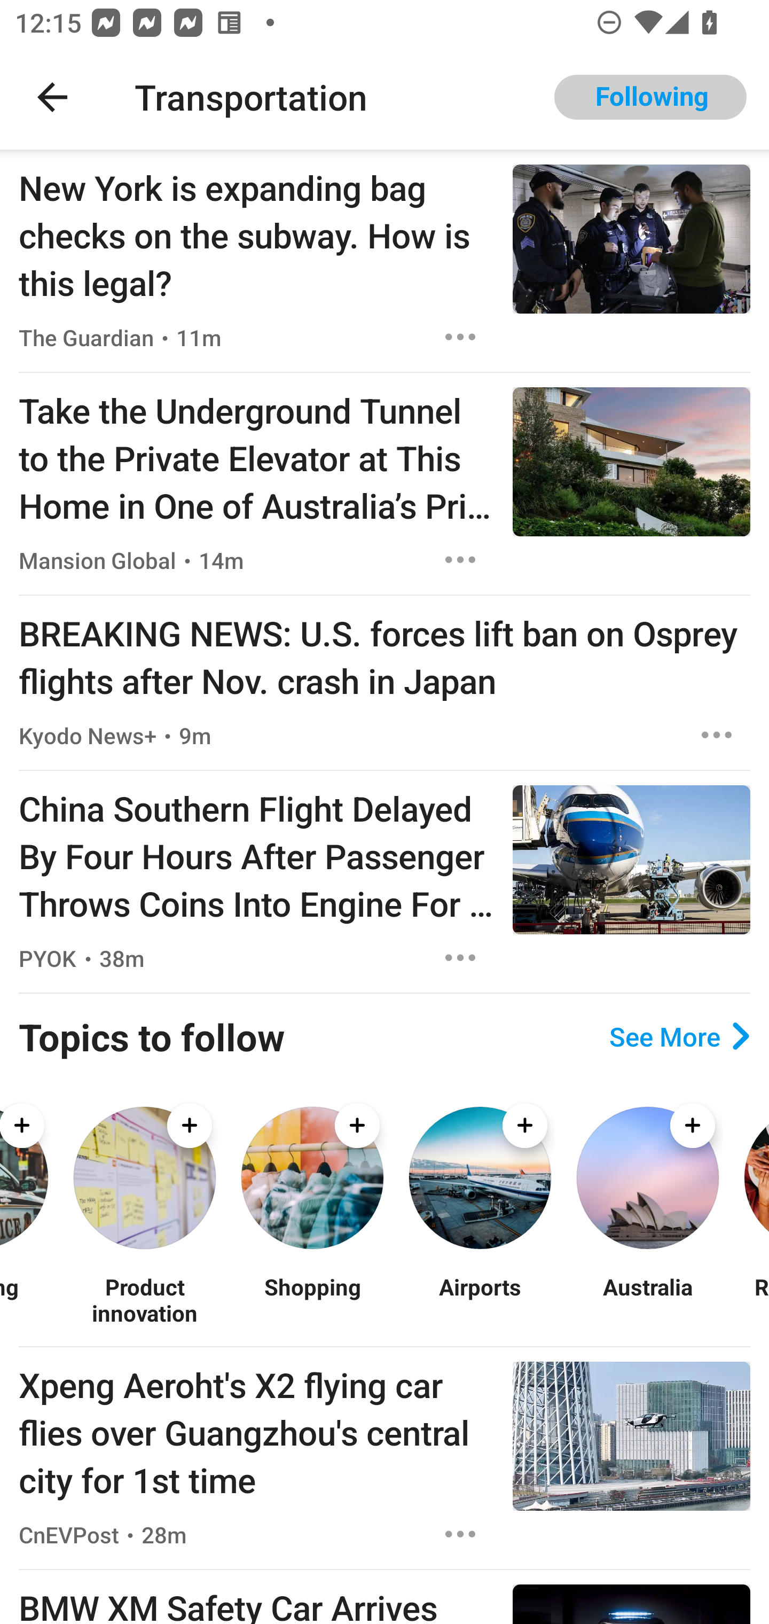 This screenshot has height=1624, width=769. I want to click on Options, so click(717, 735).